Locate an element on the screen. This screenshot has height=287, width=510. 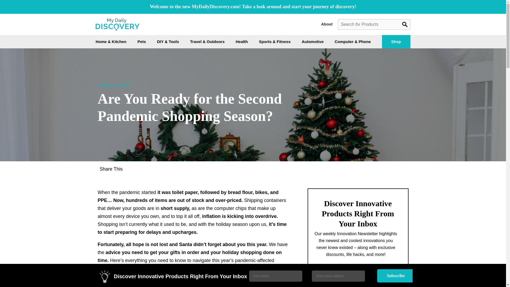
Shop is located at coordinates (396, 41).